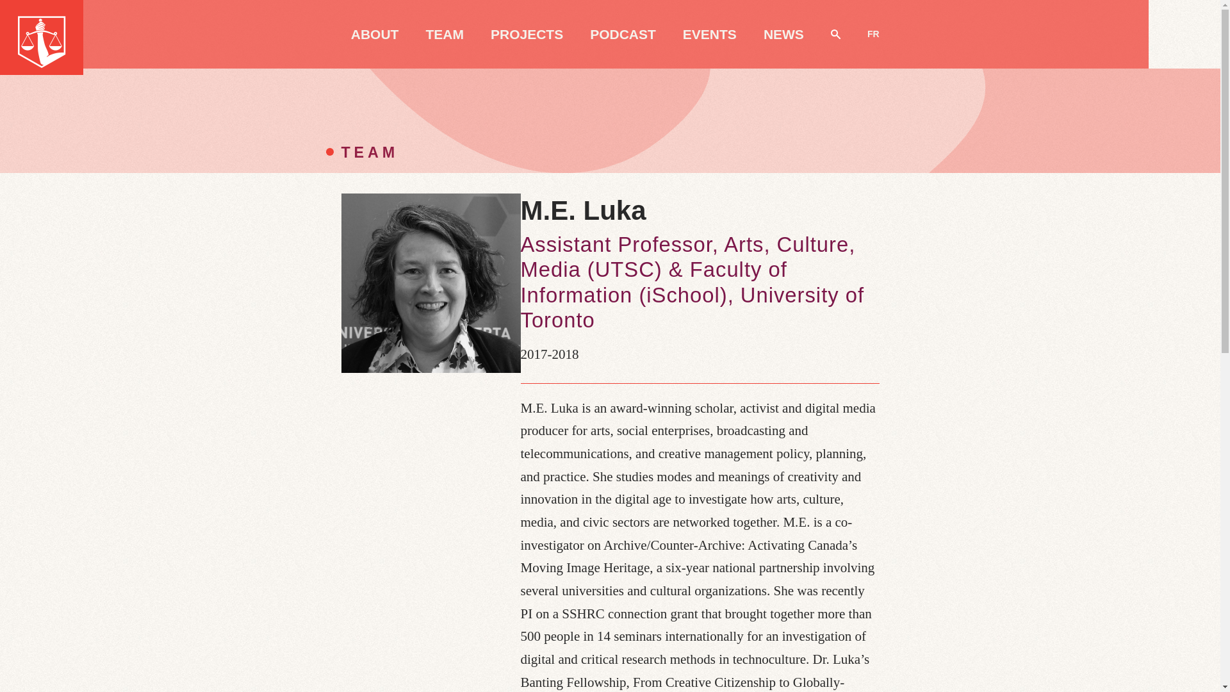 Image resolution: width=1230 pixels, height=692 pixels. What do you see at coordinates (784, 34) in the screenshot?
I see `NEWS` at bounding box center [784, 34].